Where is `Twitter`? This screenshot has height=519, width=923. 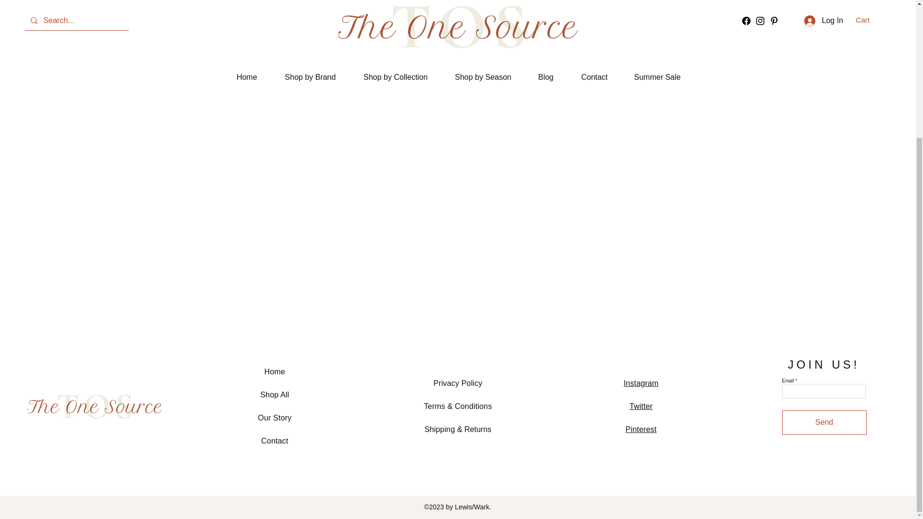 Twitter is located at coordinates (641, 407).